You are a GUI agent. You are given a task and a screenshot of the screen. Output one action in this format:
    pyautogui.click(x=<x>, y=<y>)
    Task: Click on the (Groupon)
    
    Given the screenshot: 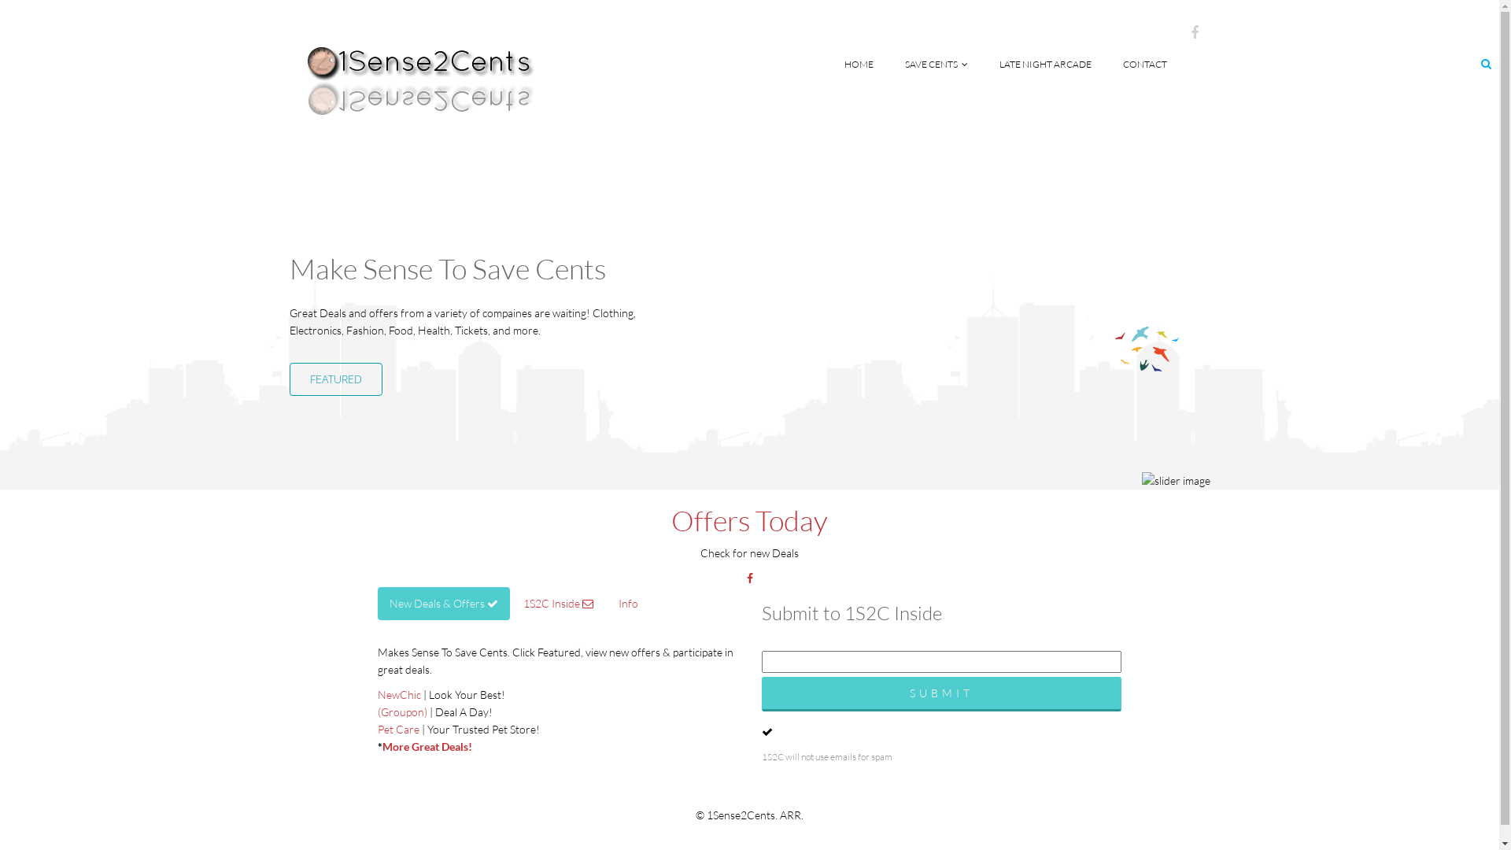 What is the action you would take?
    pyautogui.click(x=403, y=711)
    